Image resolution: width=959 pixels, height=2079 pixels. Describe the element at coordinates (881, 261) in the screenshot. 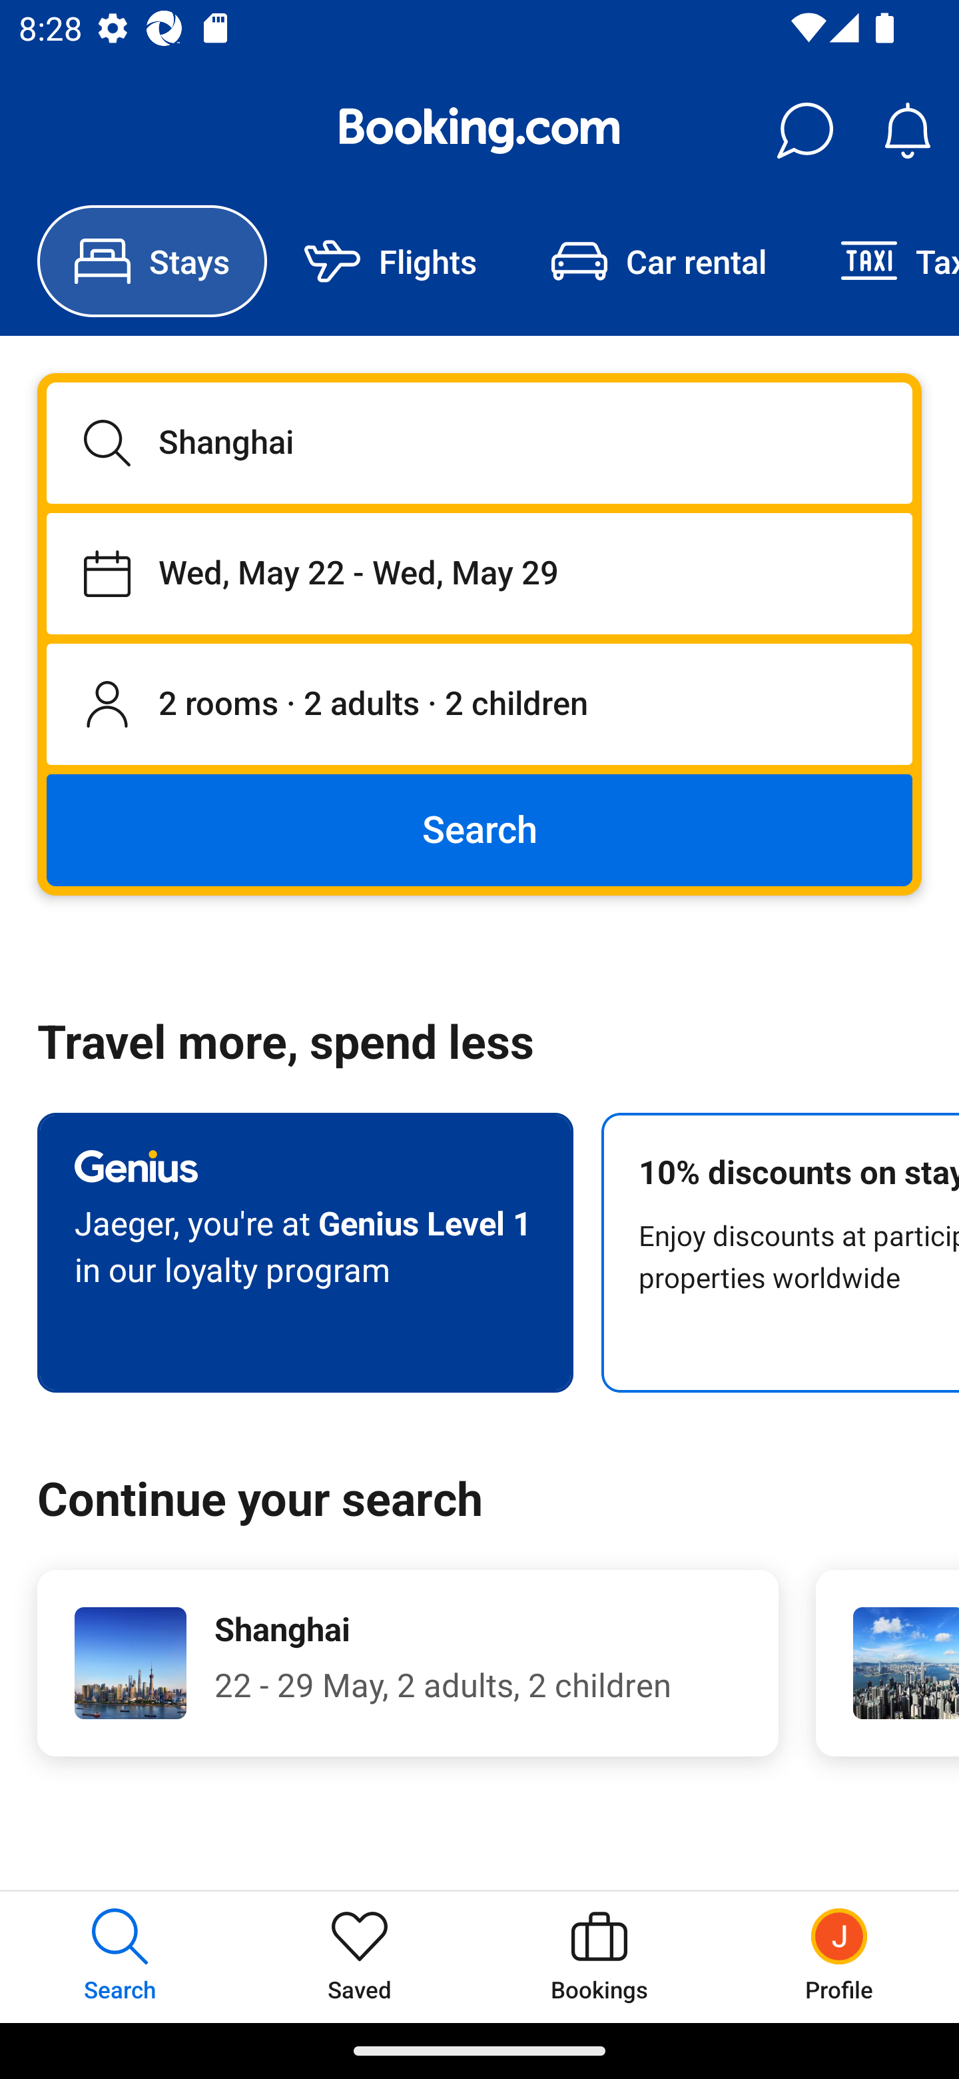

I see `Taxi` at that location.